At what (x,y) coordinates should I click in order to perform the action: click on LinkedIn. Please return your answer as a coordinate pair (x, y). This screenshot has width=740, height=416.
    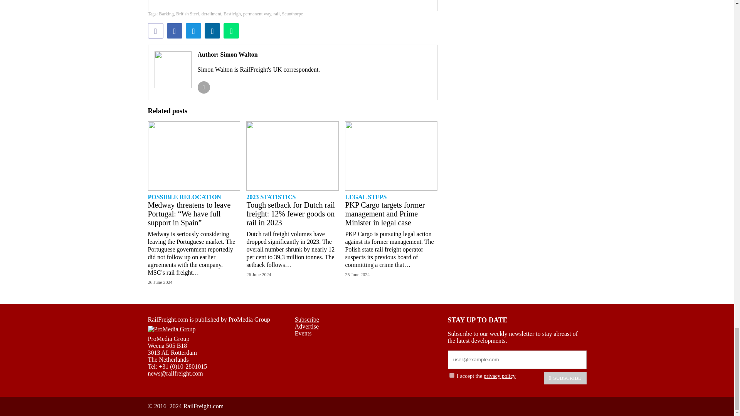
    Looking at the image, I should click on (212, 31).